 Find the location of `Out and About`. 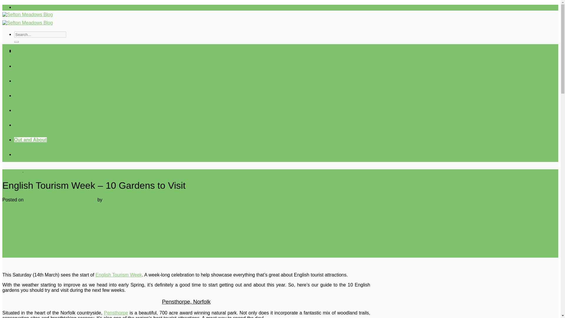

Out and About is located at coordinates (31, 140).